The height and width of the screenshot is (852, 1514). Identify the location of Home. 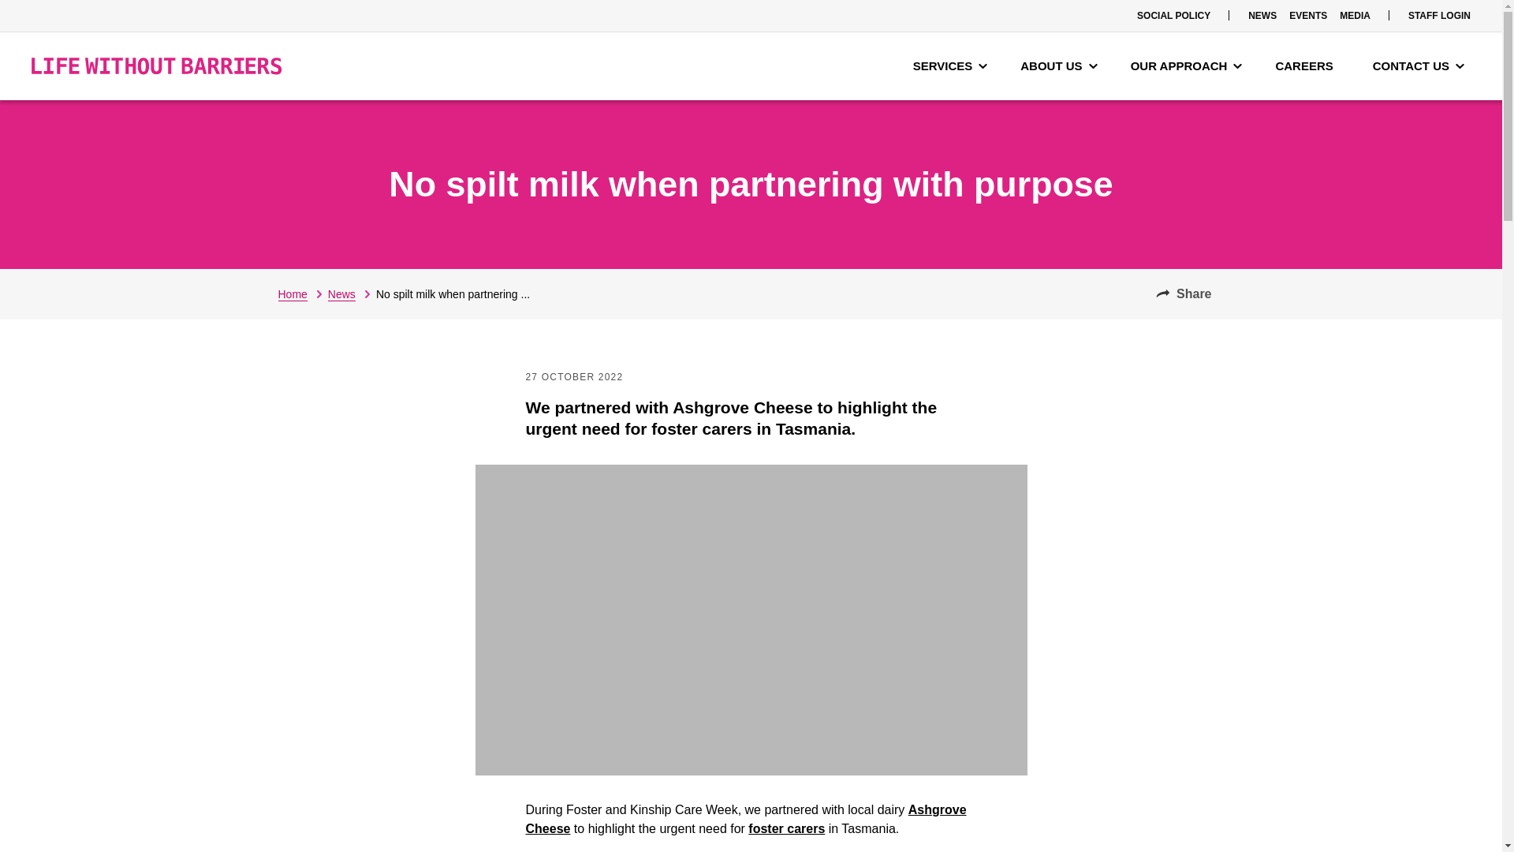
(301, 293).